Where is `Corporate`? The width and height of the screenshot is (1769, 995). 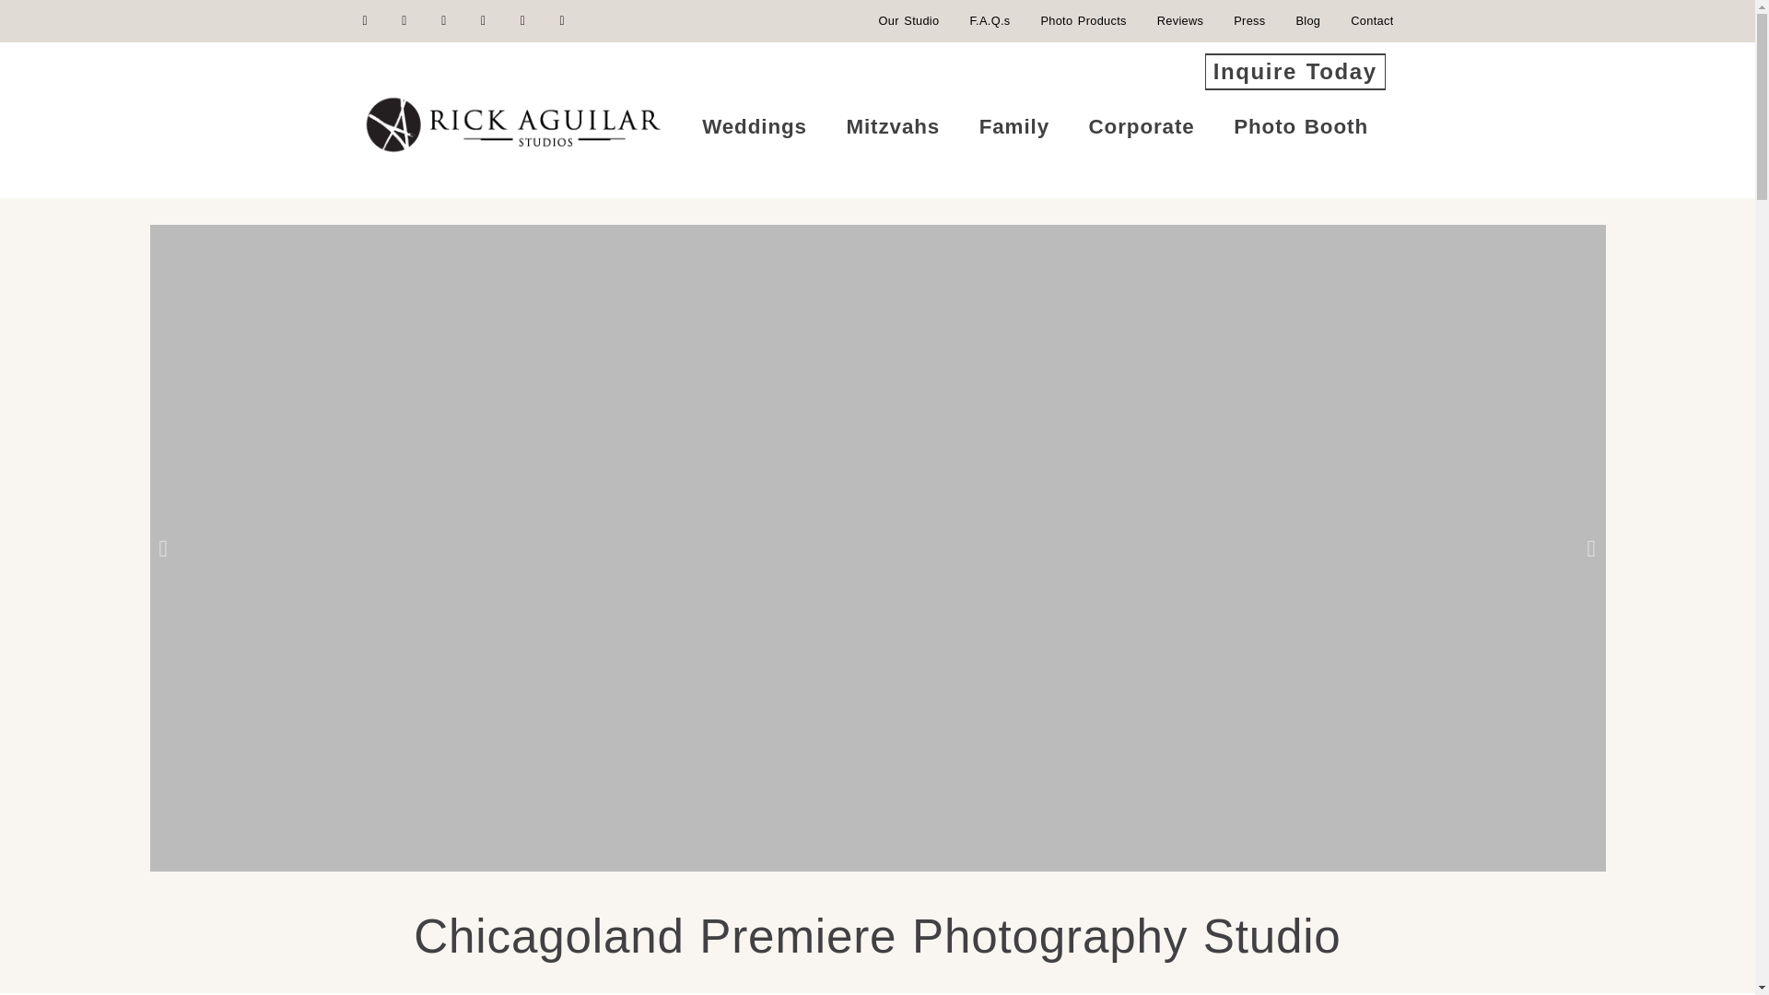
Corporate is located at coordinates (1141, 126).